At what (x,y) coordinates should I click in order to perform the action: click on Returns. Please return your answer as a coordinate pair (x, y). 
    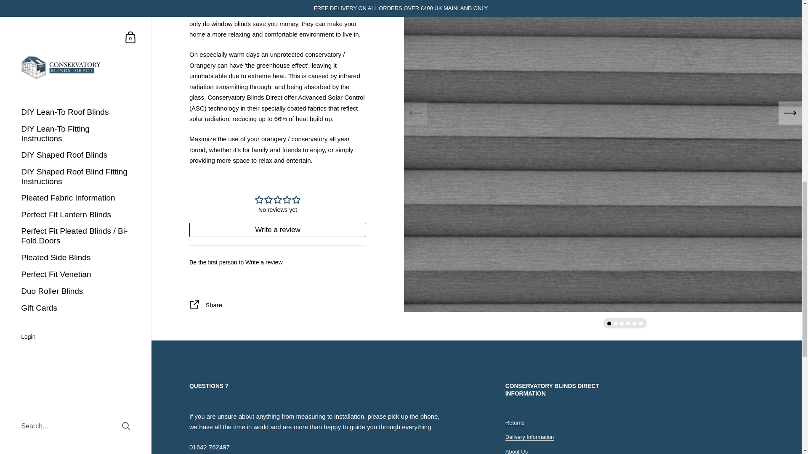
    Looking at the image, I should click on (515, 423).